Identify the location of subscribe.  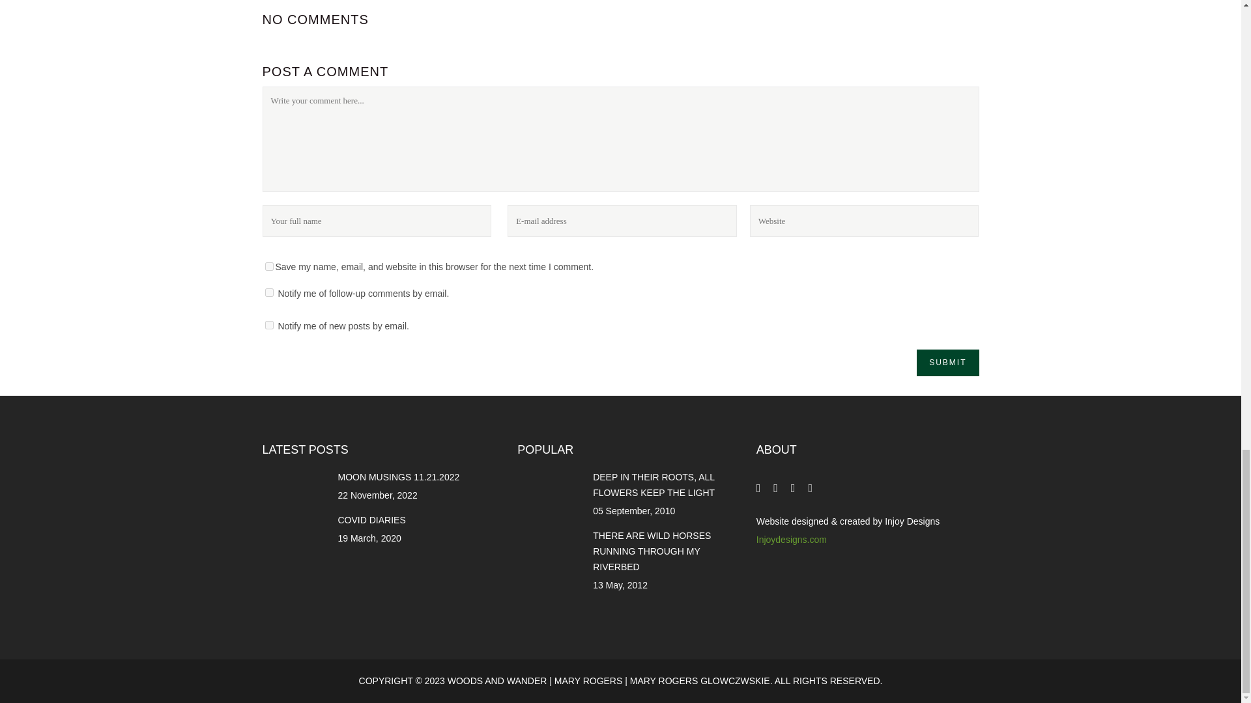
(268, 292).